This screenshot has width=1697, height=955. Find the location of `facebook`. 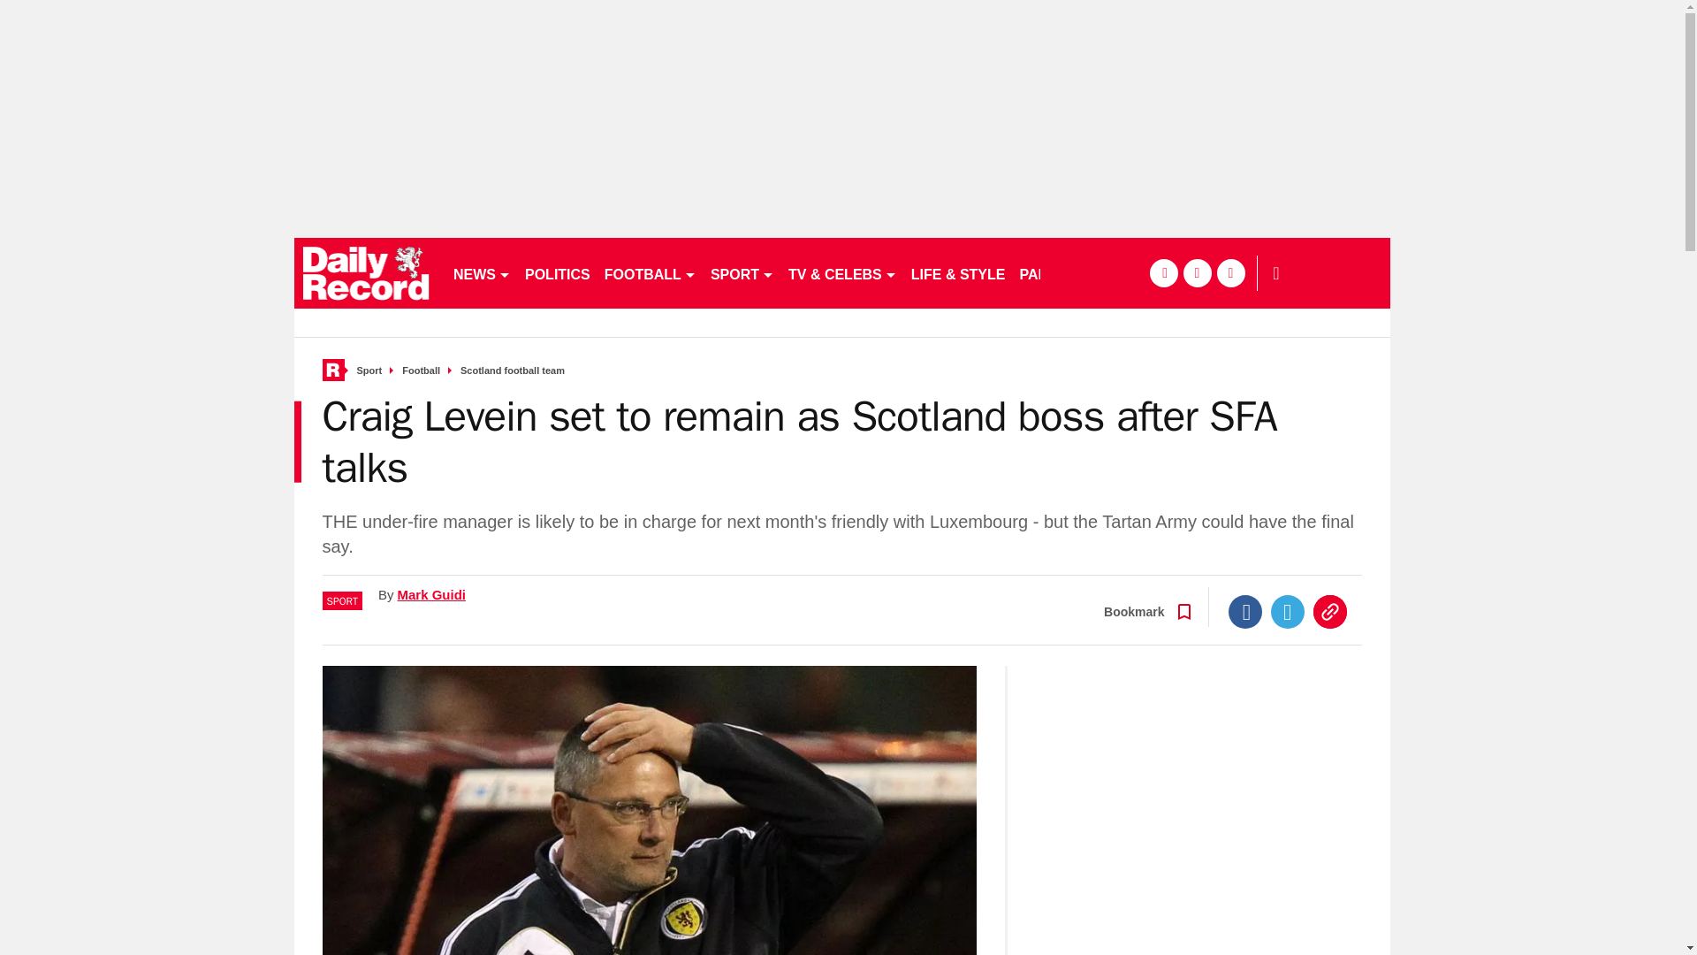

facebook is located at coordinates (1163, 272).